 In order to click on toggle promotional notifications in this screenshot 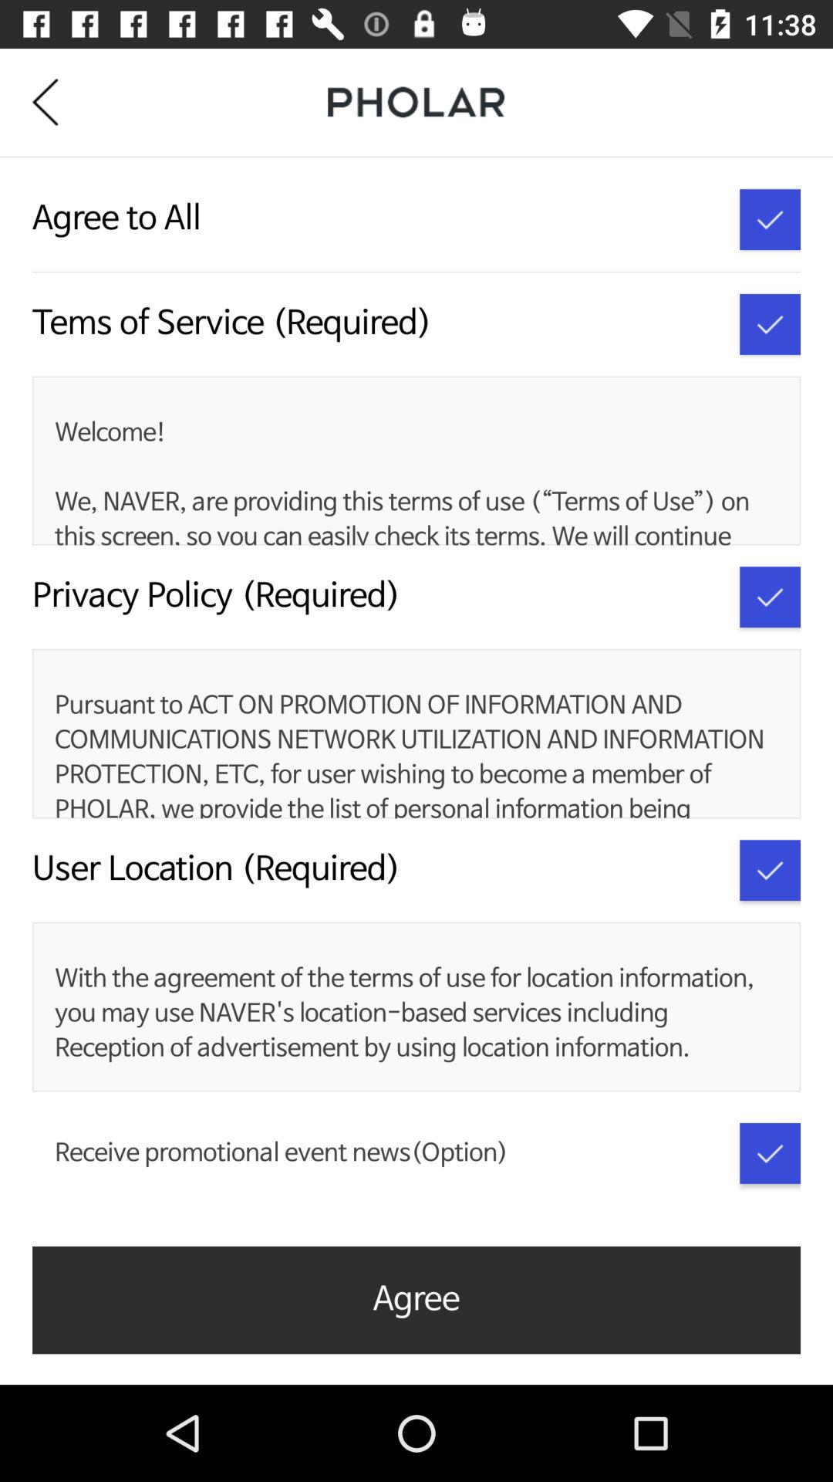, I will do `click(770, 1153)`.